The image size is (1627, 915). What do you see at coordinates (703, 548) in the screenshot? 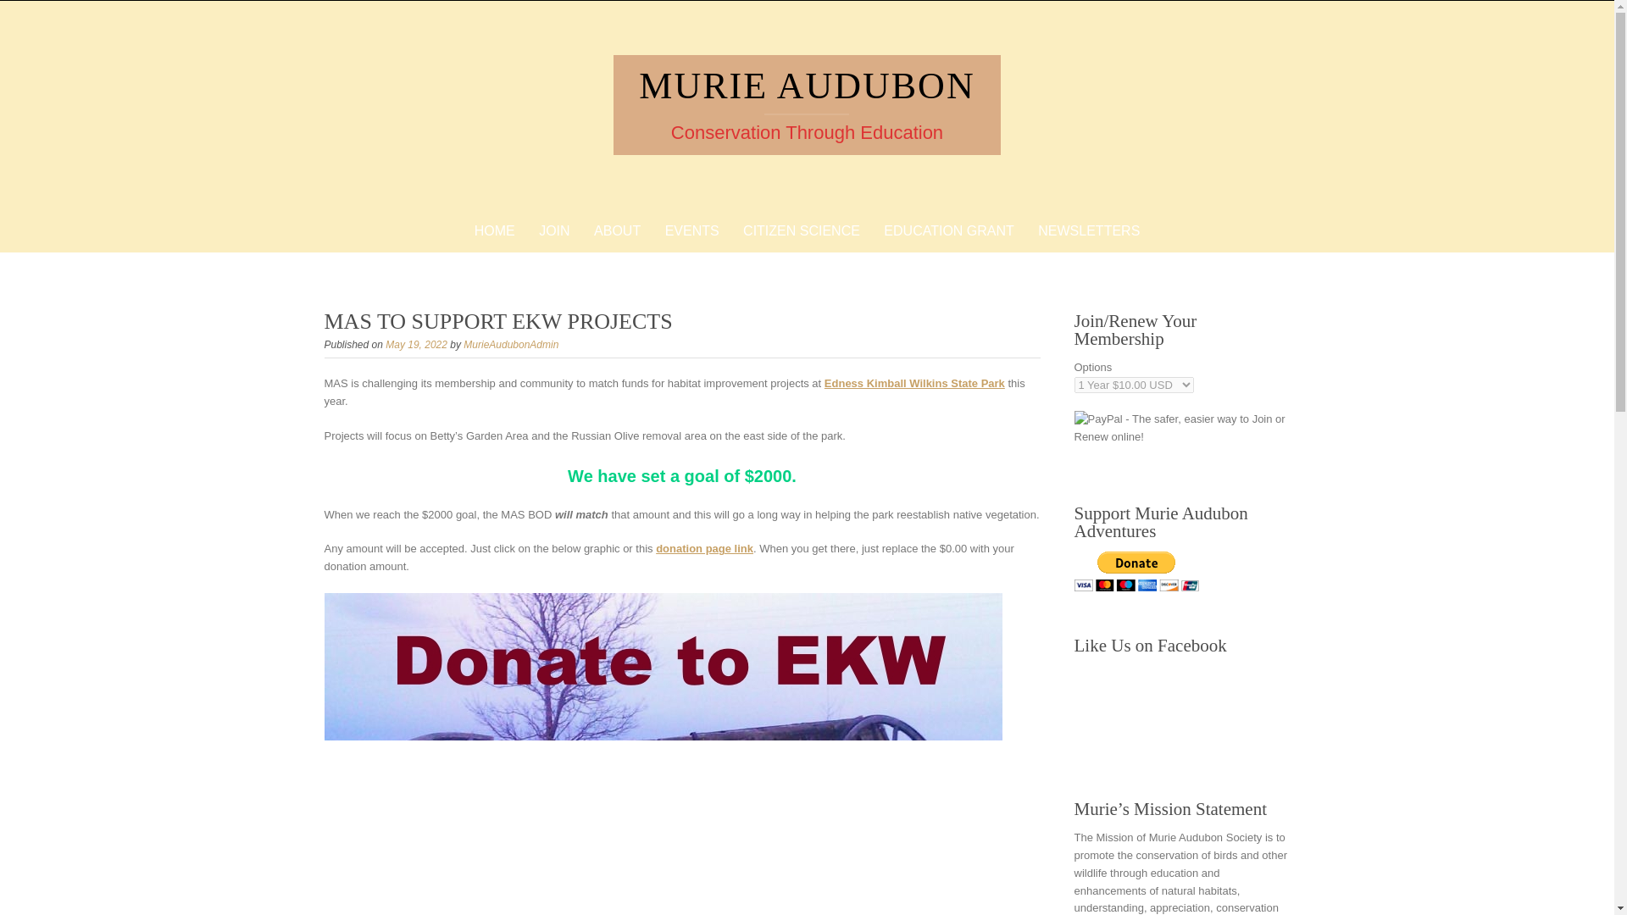
I see `donation page link` at bounding box center [703, 548].